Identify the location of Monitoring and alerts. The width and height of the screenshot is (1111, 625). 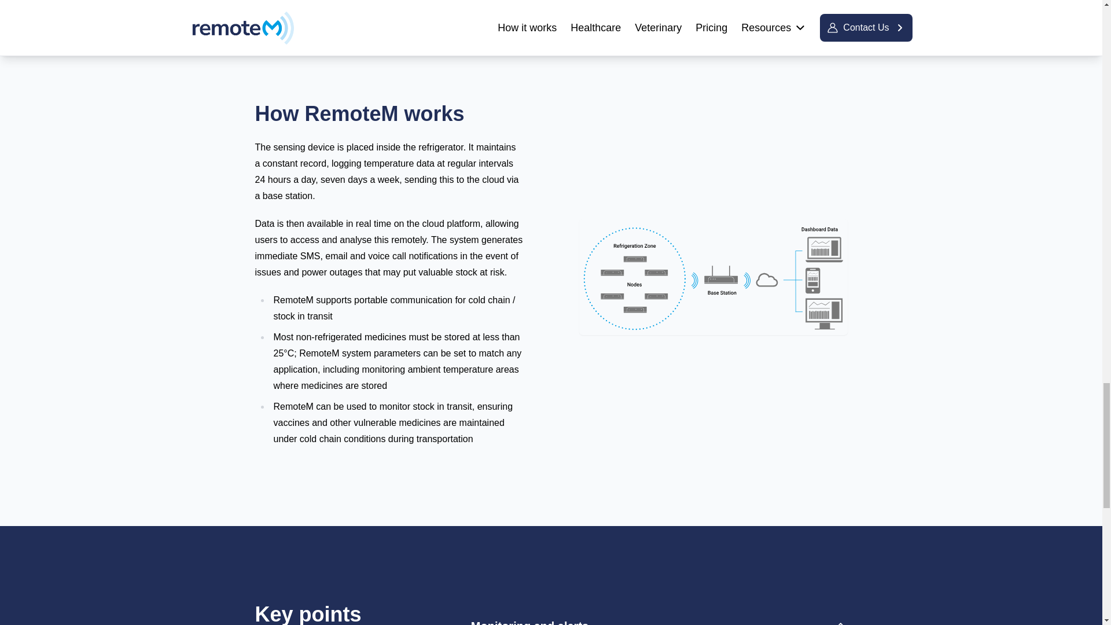
(659, 612).